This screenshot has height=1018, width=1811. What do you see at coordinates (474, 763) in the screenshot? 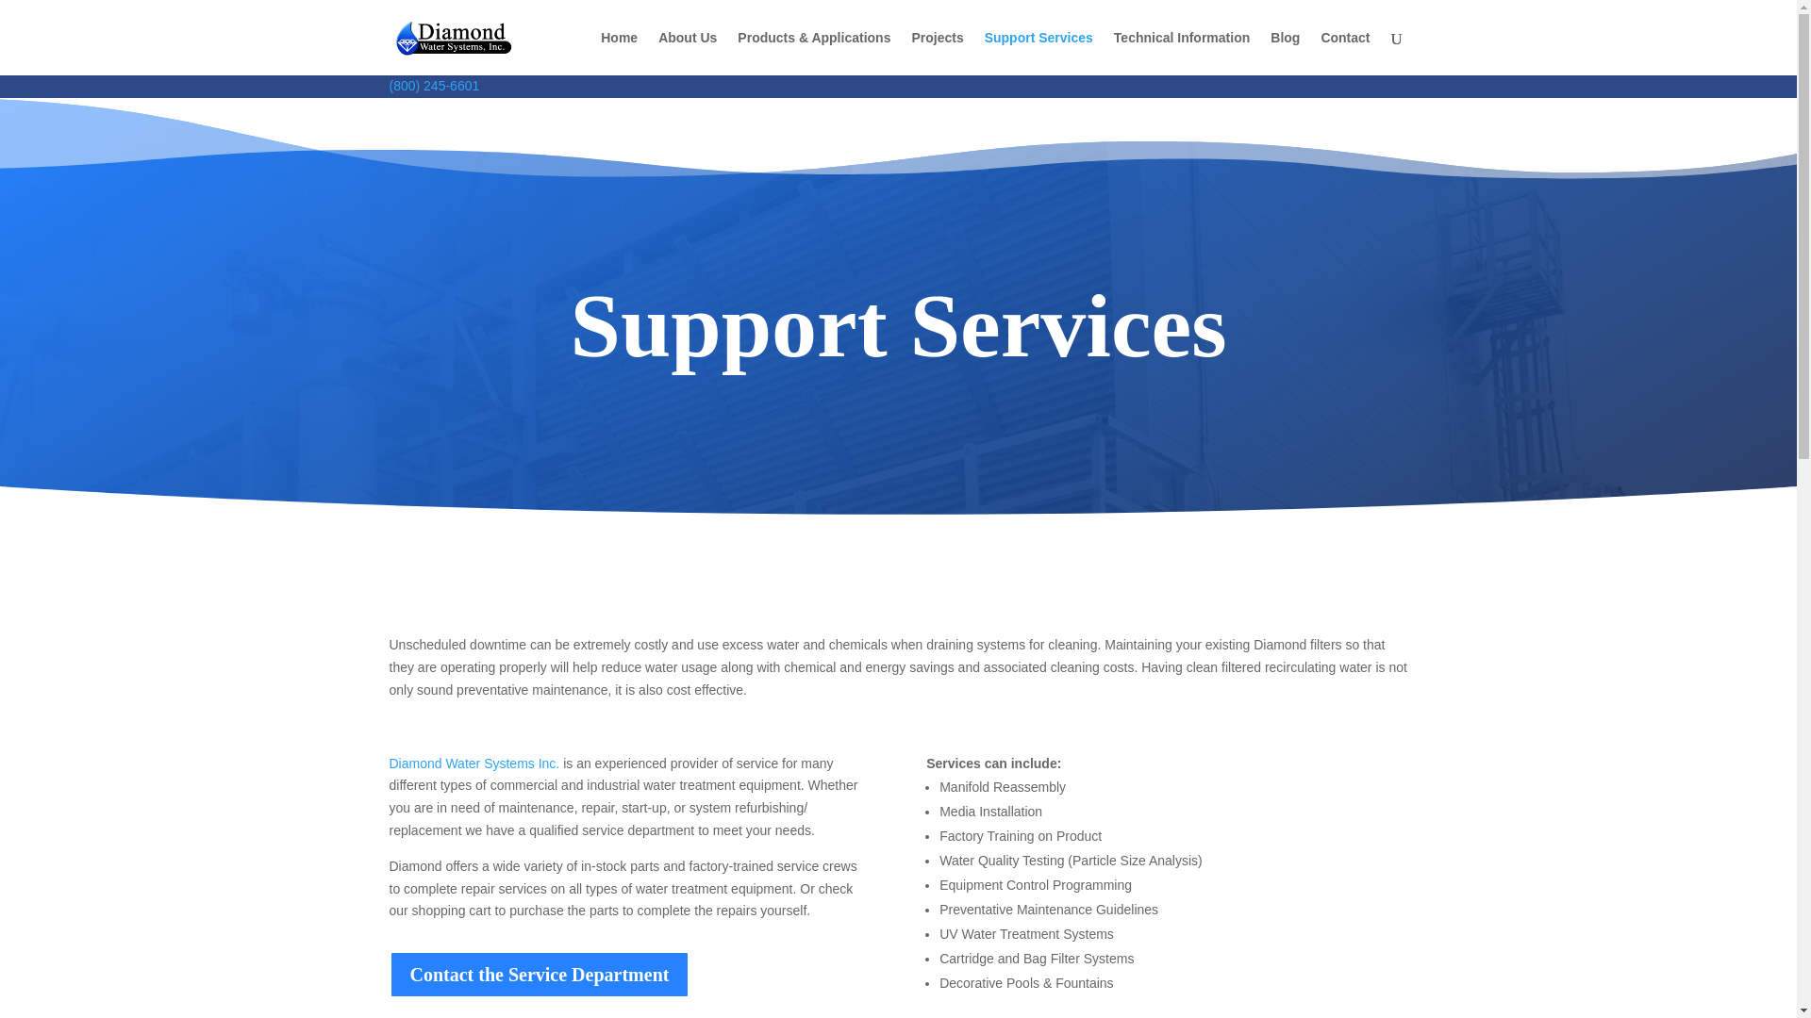
I see `Diamond Water Systems Inc` at bounding box center [474, 763].